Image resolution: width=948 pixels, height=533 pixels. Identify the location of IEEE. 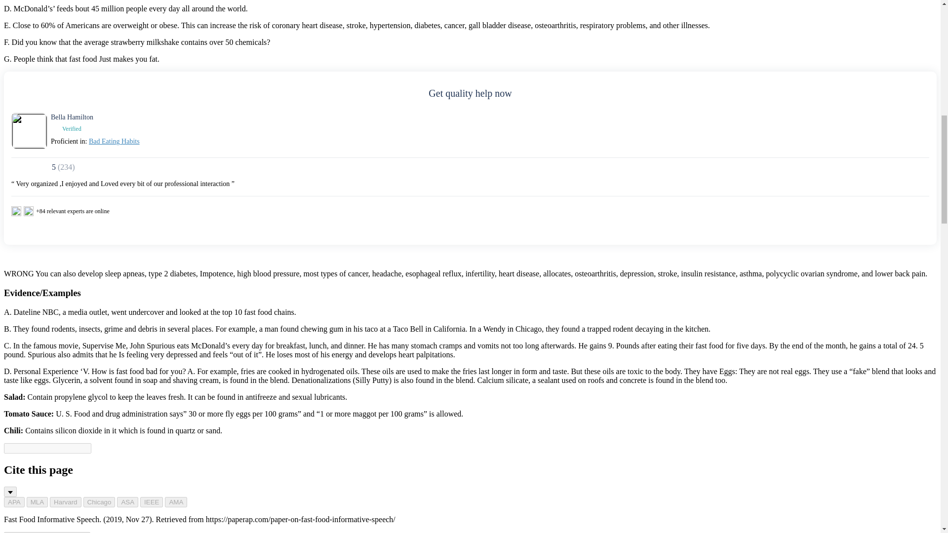
(152, 502).